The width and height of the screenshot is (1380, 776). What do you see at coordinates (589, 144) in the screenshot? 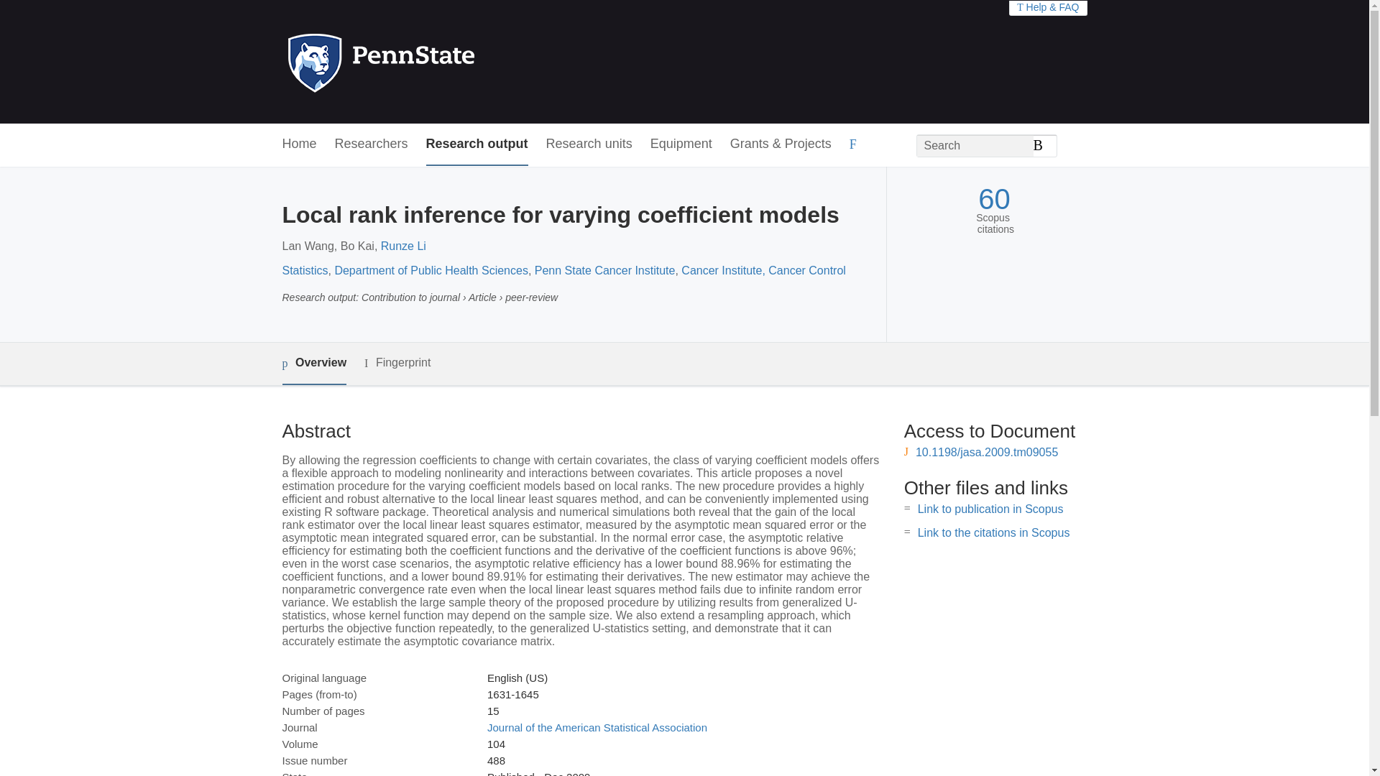
I see `Research units` at bounding box center [589, 144].